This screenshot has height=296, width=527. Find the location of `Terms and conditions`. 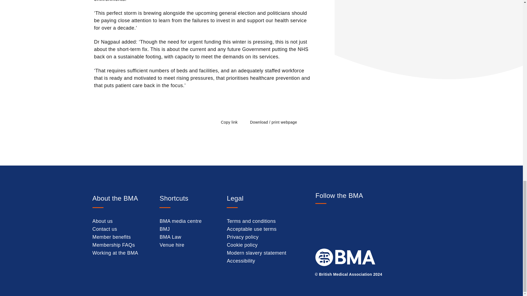

Terms and conditions is located at coordinates (251, 221).